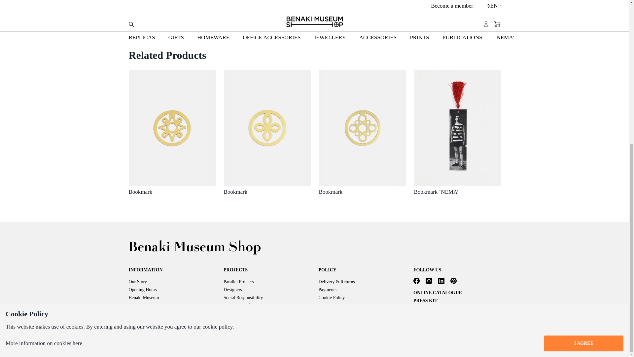 The height and width of the screenshot is (357, 634). Describe the element at coordinates (238, 281) in the screenshot. I see `Parallel Projects` at that location.